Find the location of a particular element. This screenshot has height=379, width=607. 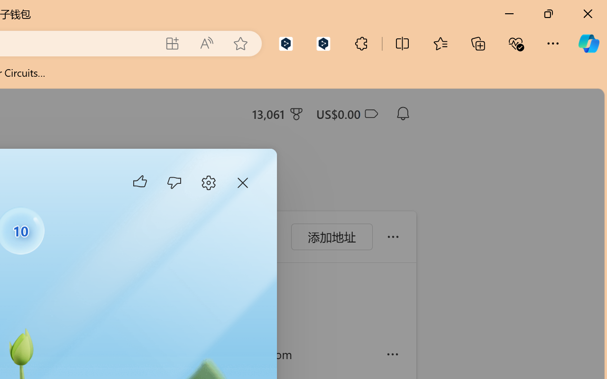

+86 159 0032 4640 is located at coordinates (121, 354).